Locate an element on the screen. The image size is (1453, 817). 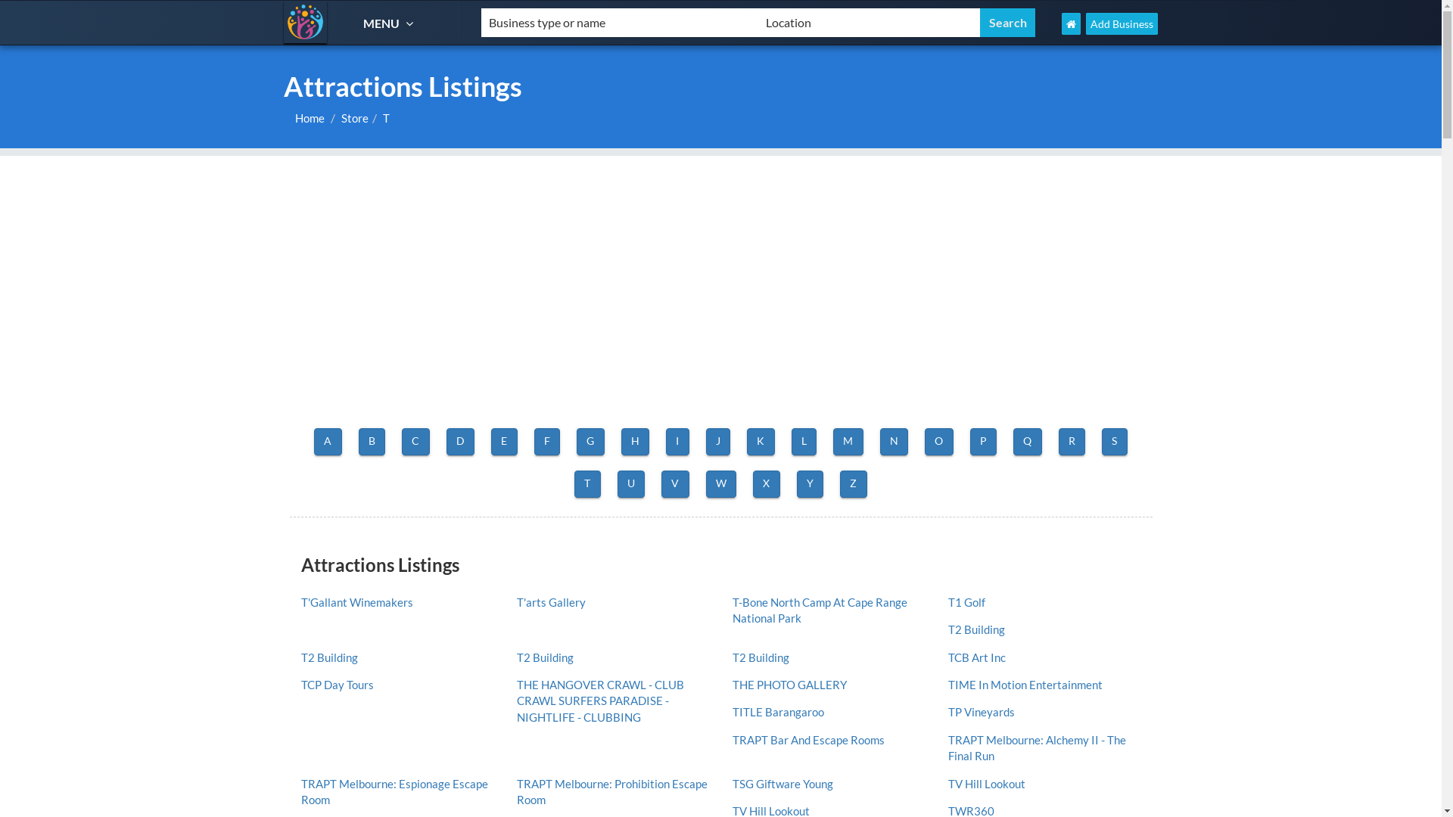
A is located at coordinates (328, 442).